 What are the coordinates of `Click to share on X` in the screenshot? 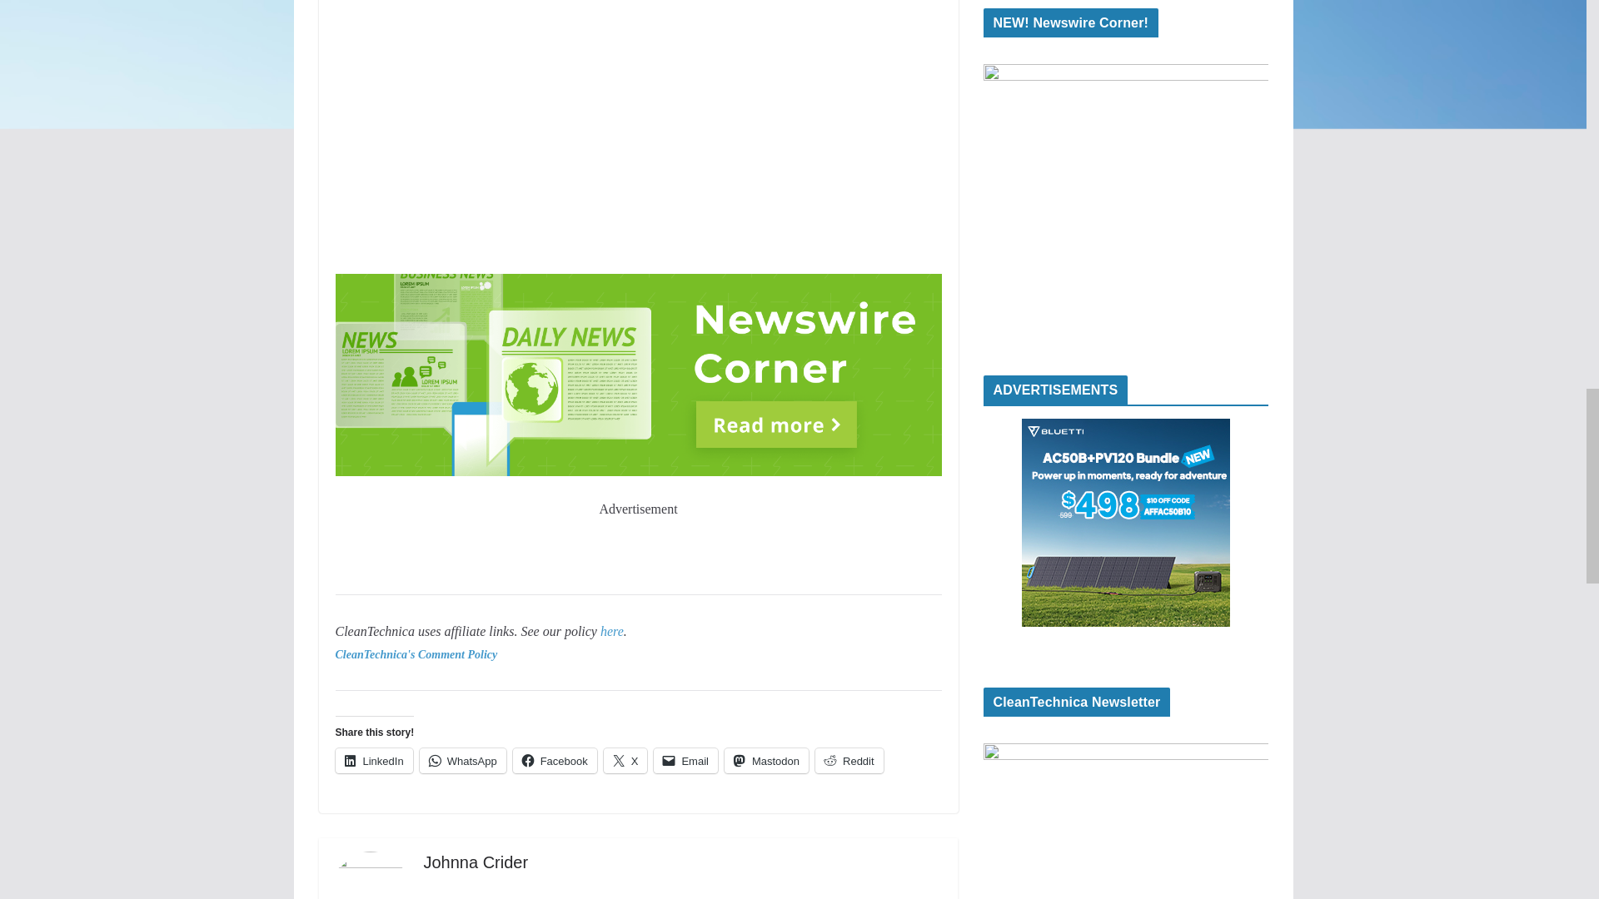 It's located at (625, 760).